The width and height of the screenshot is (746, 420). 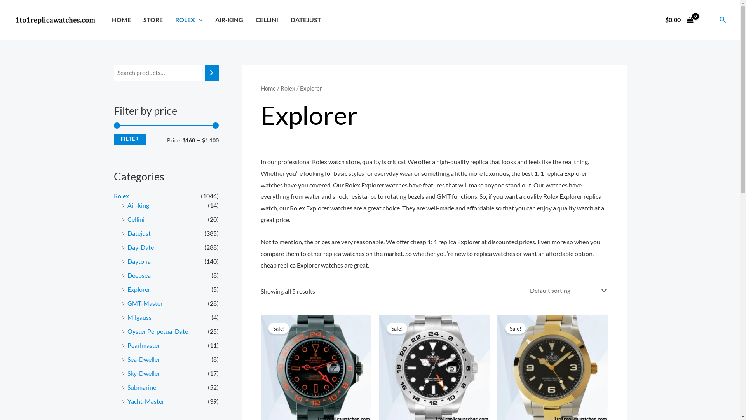 What do you see at coordinates (153, 20) in the screenshot?
I see `STORE` at bounding box center [153, 20].